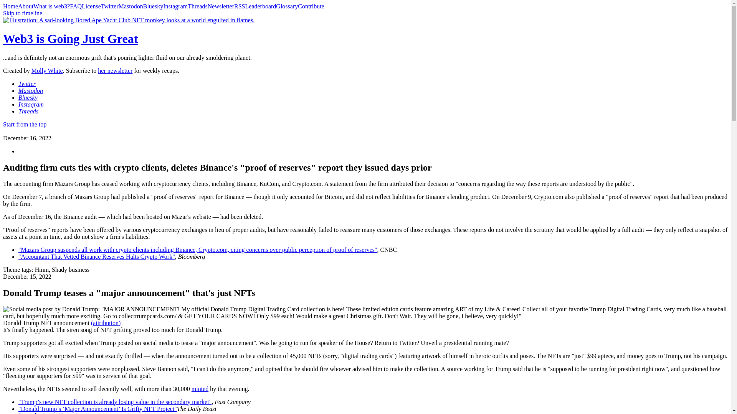 Image resolution: width=737 pixels, height=414 pixels. What do you see at coordinates (115, 71) in the screenshot?
I see `her newsletter` at bounding box center [115, 71].